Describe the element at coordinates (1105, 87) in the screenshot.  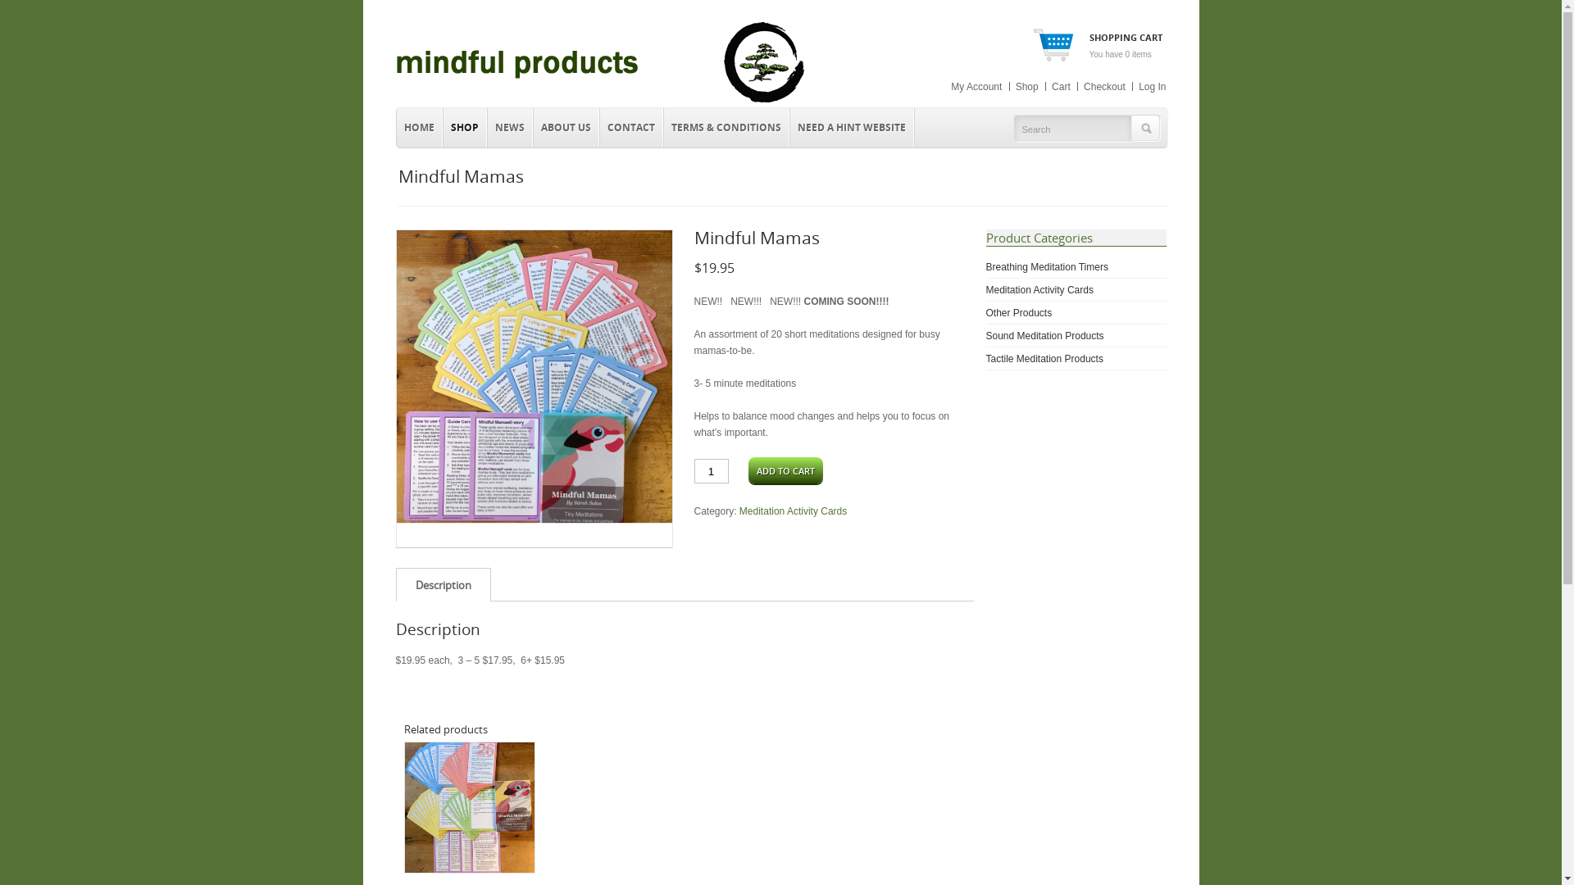
I see `Checkout` at that location.